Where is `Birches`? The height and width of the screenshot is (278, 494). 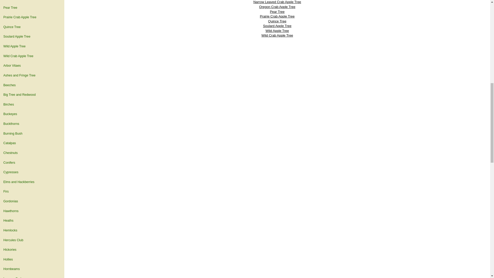
Birches is located at coordinates (32, 105).